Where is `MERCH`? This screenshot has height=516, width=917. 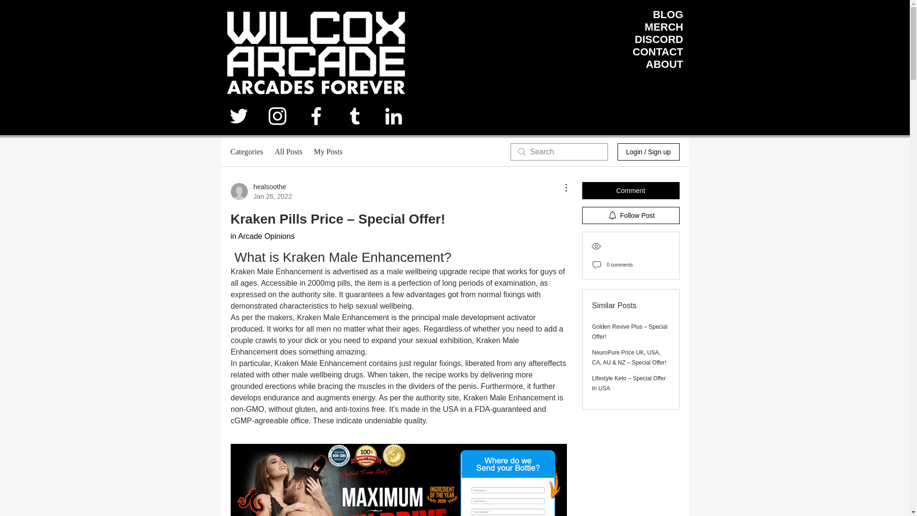
MERCH is located at coordinates (668, 14).